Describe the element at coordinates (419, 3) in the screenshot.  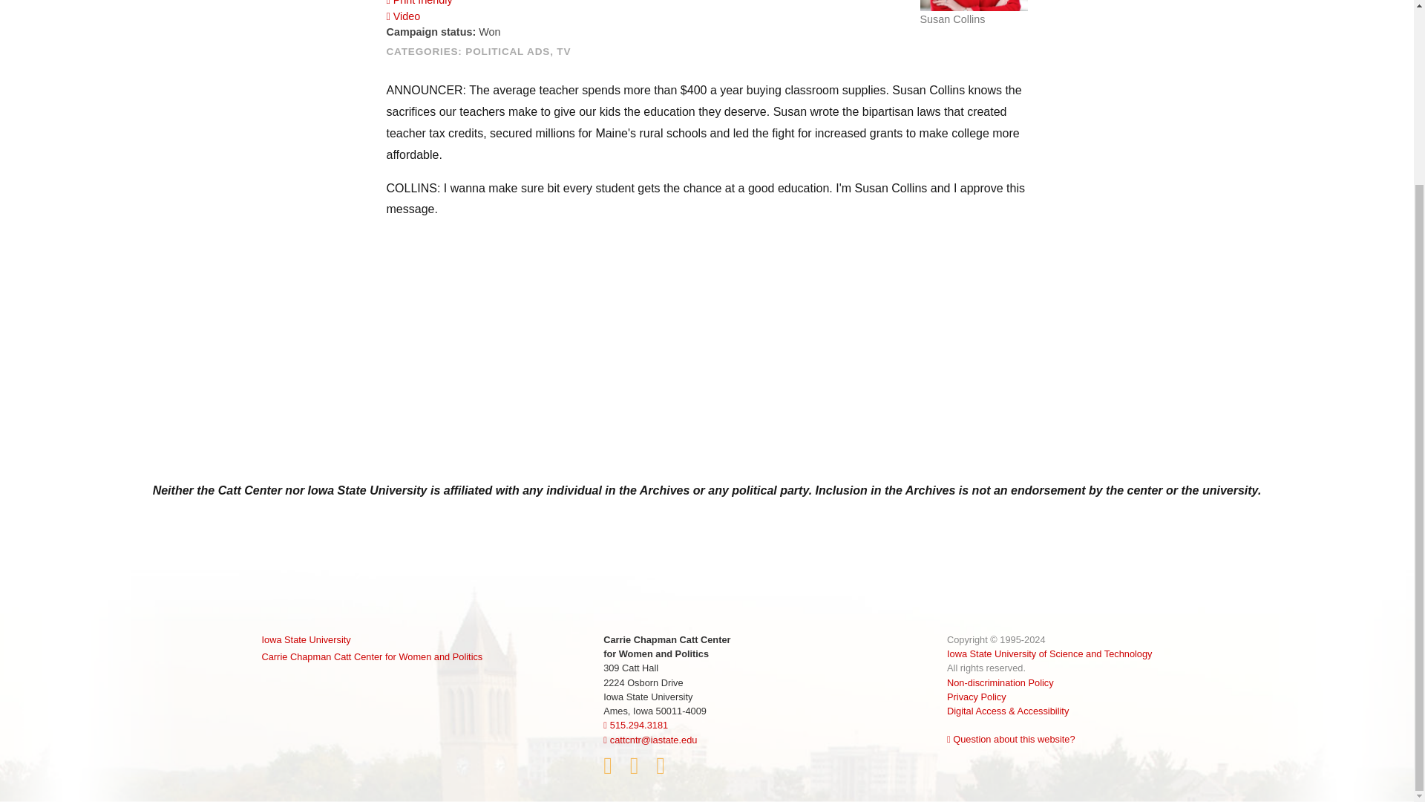
I see `Print friendly` at that location.